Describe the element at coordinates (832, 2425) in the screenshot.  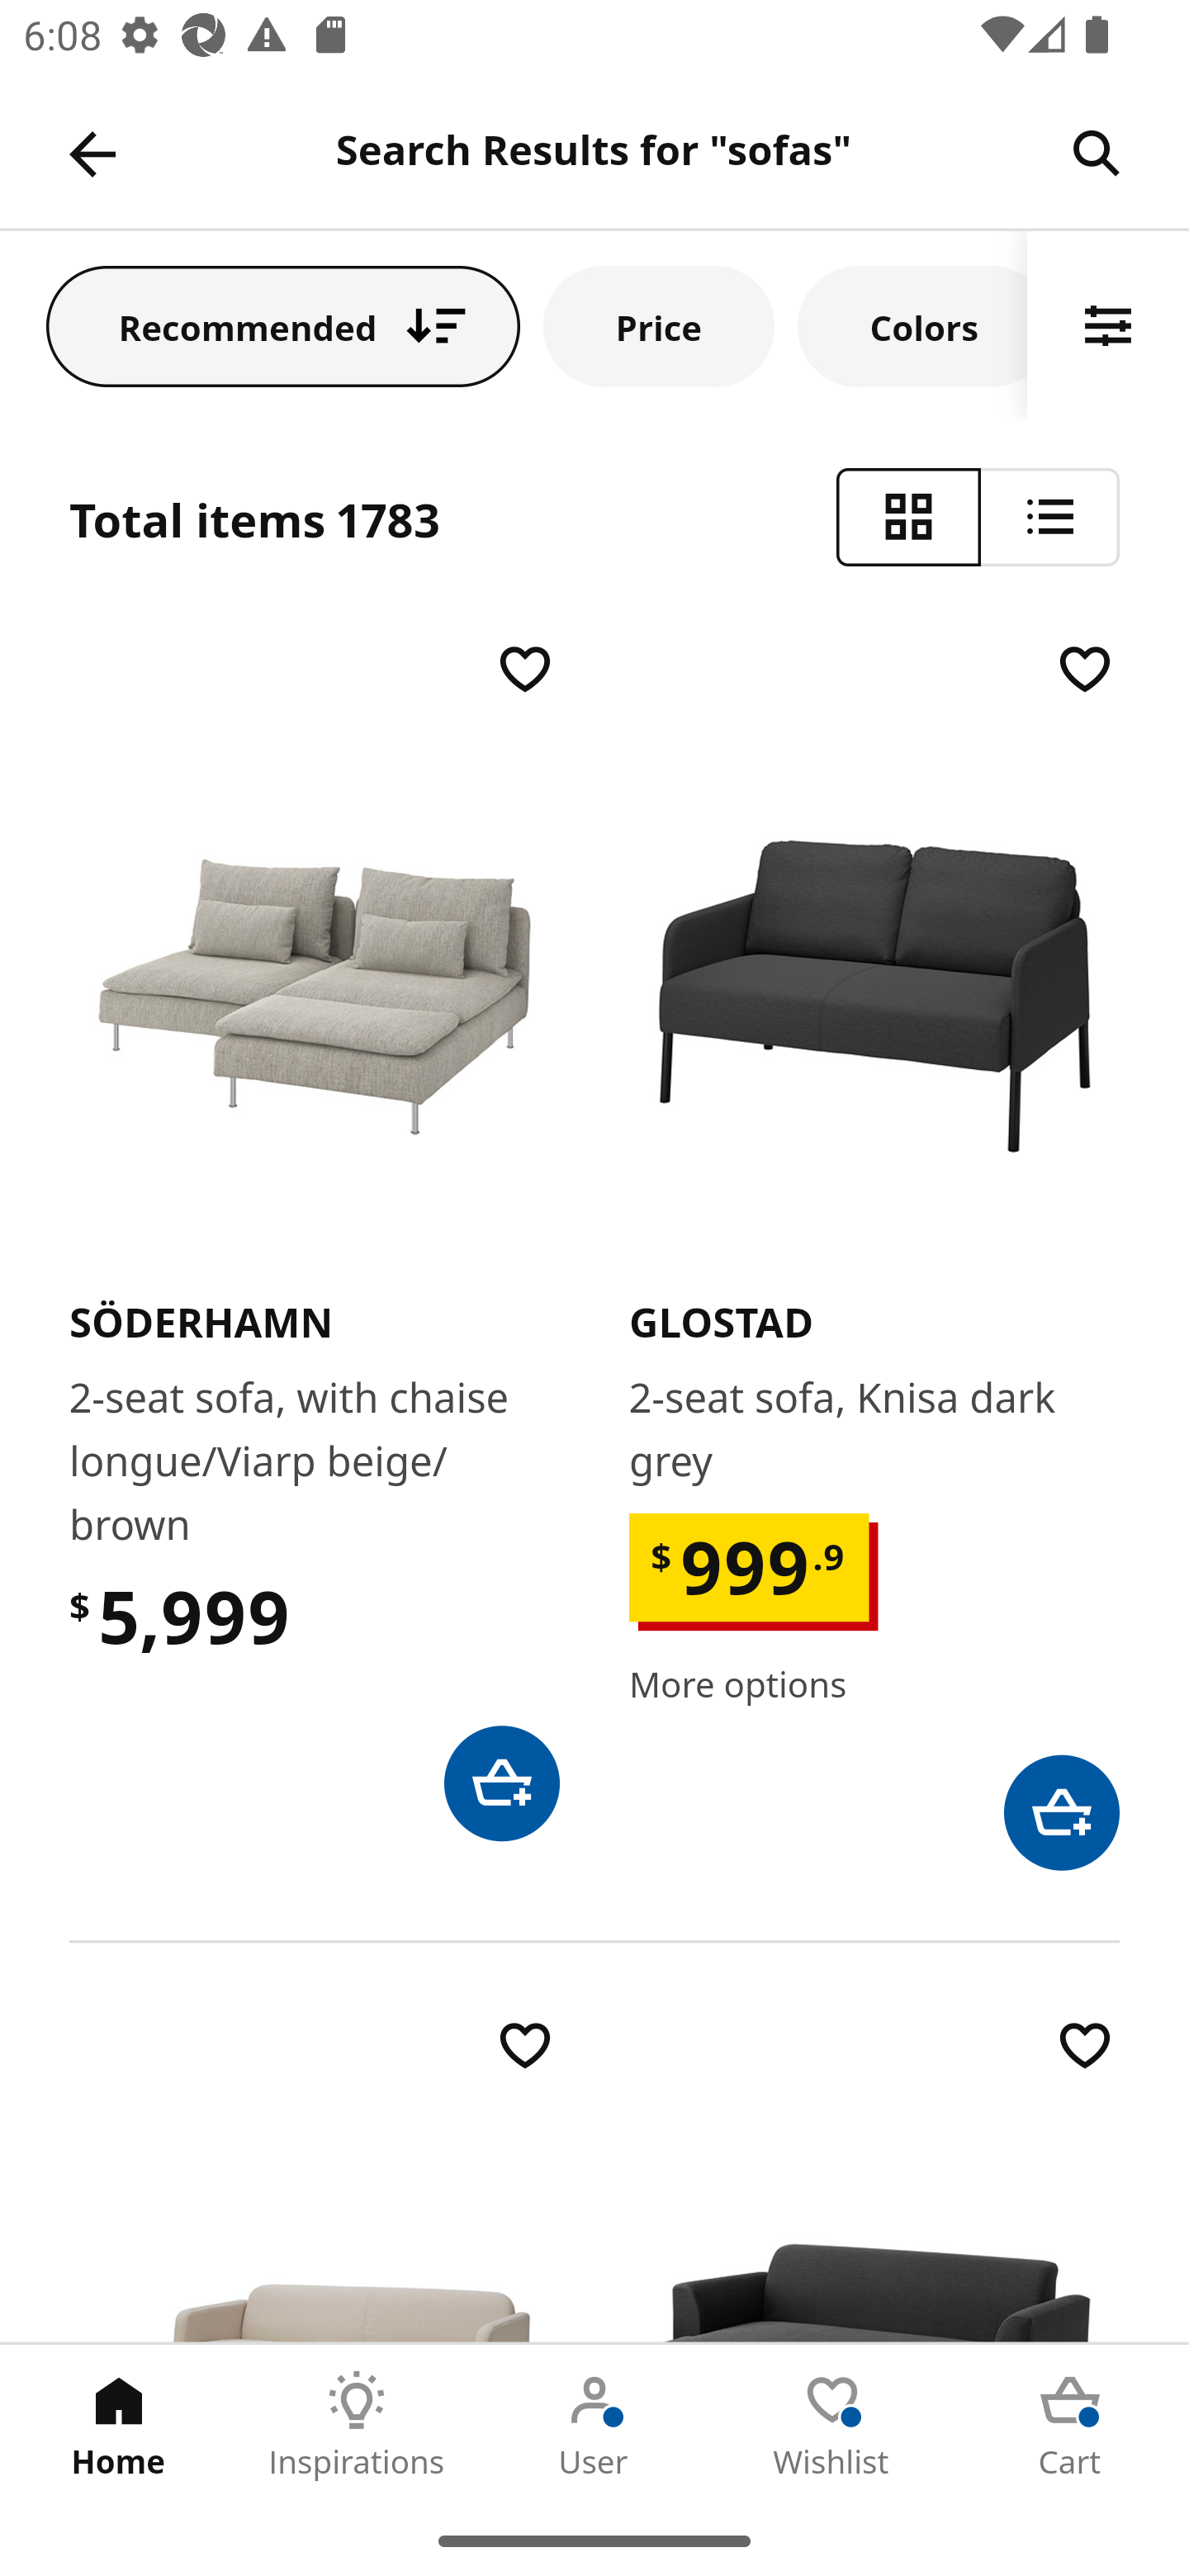
I see `Wishlist
Tab 4 of 5` at that location.